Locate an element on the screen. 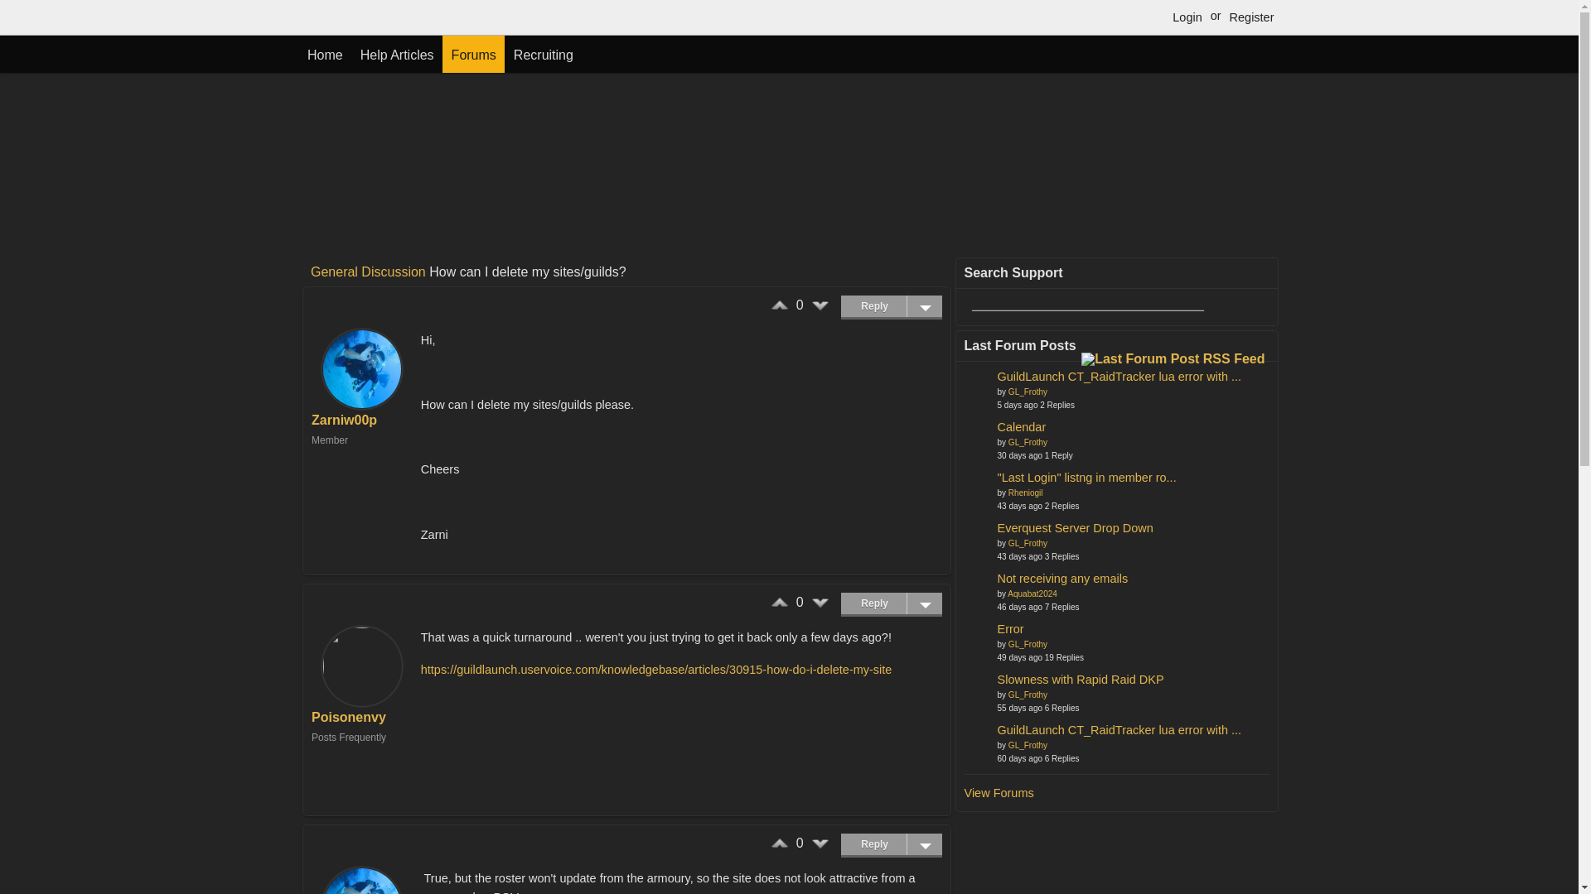 The image size is (1591, 894). Register is located at coordinates (1251, 17).